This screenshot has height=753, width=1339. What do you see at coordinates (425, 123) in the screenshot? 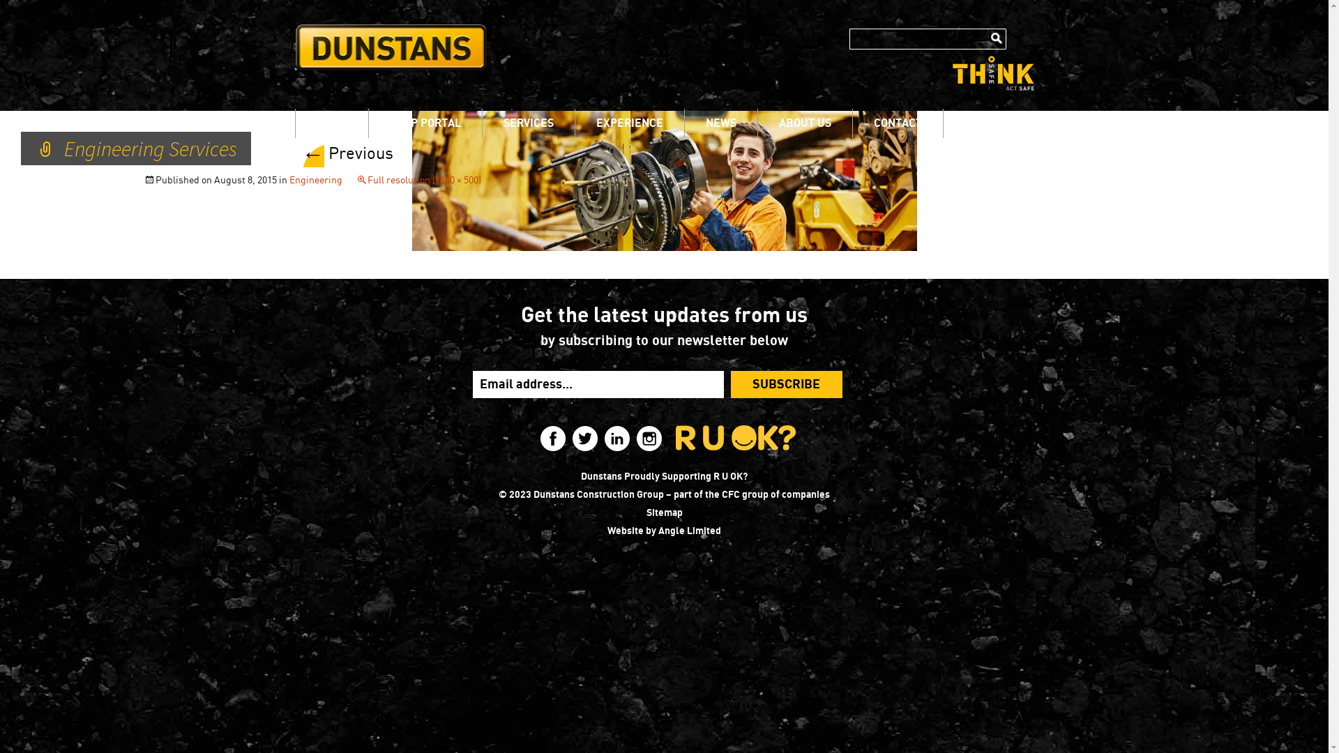
I see `EGRP PORTAL` at bounding box center [425, 123].